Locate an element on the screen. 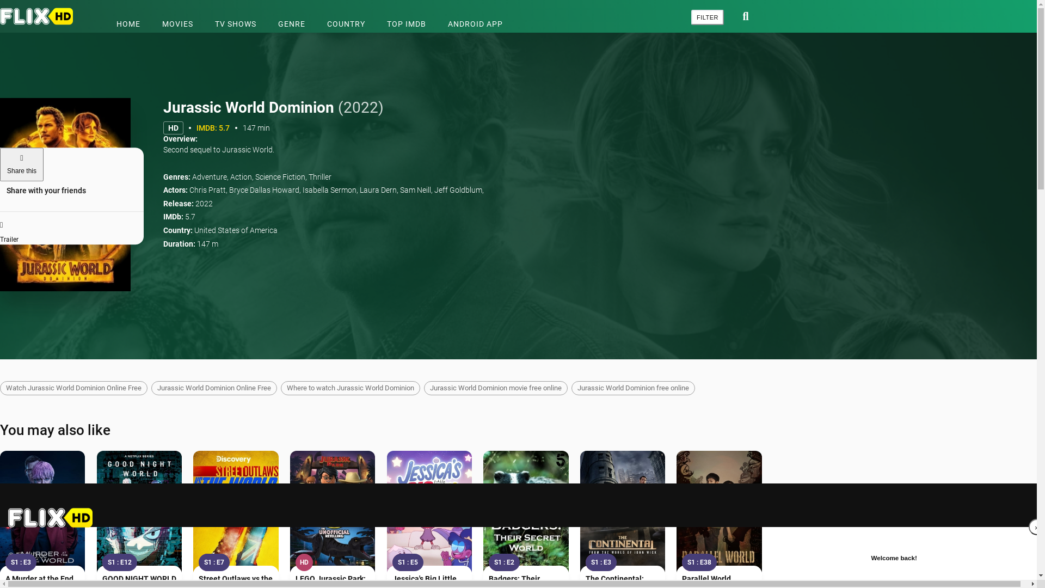 This screenshot has height=588, width=1045. Action is located at coordinates (241, 177).